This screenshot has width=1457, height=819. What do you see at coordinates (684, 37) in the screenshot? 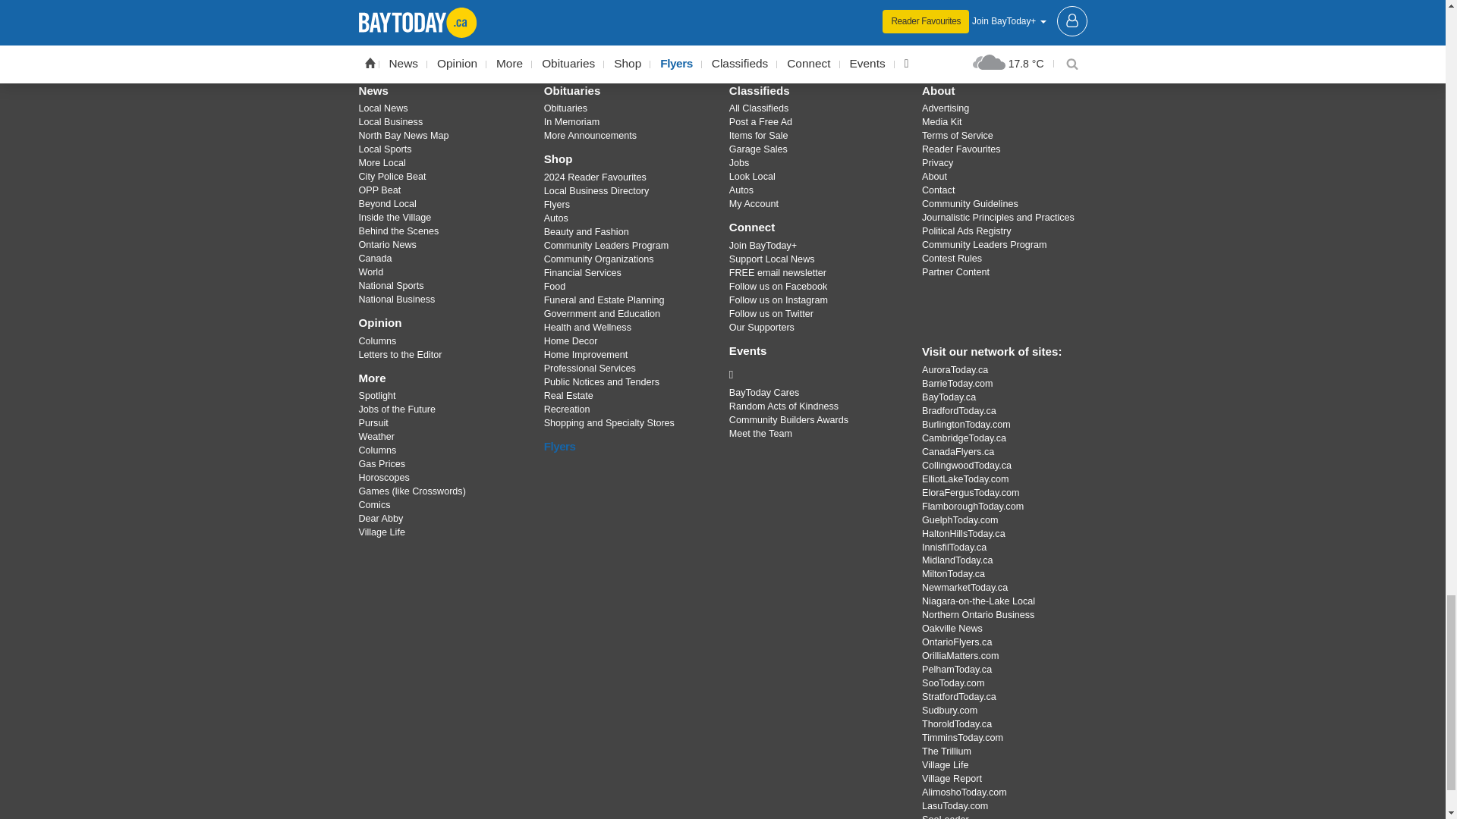
I see `Facebook` at bounding box center [684, 37].